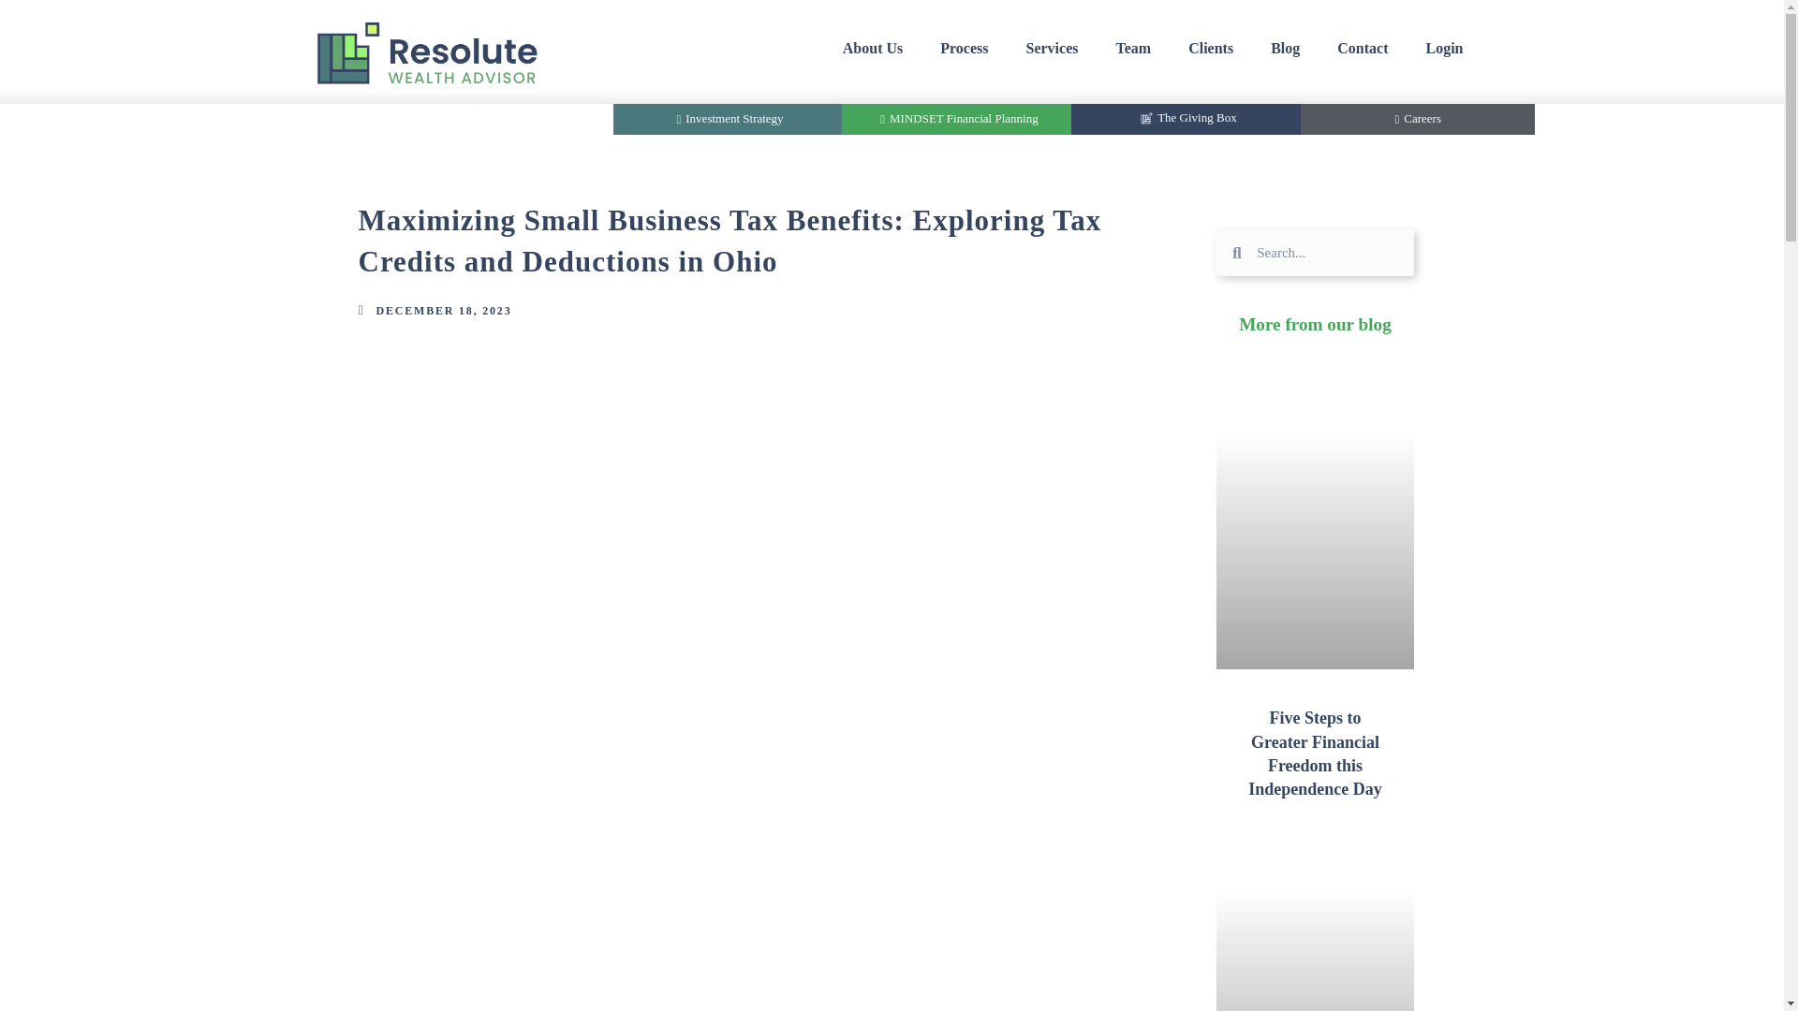 This screenshot has height=1011, width=1798. What do you see at coordinates (1210, 49) in the screenshot?
I see `Clients` at bounding box center [1210, 49].